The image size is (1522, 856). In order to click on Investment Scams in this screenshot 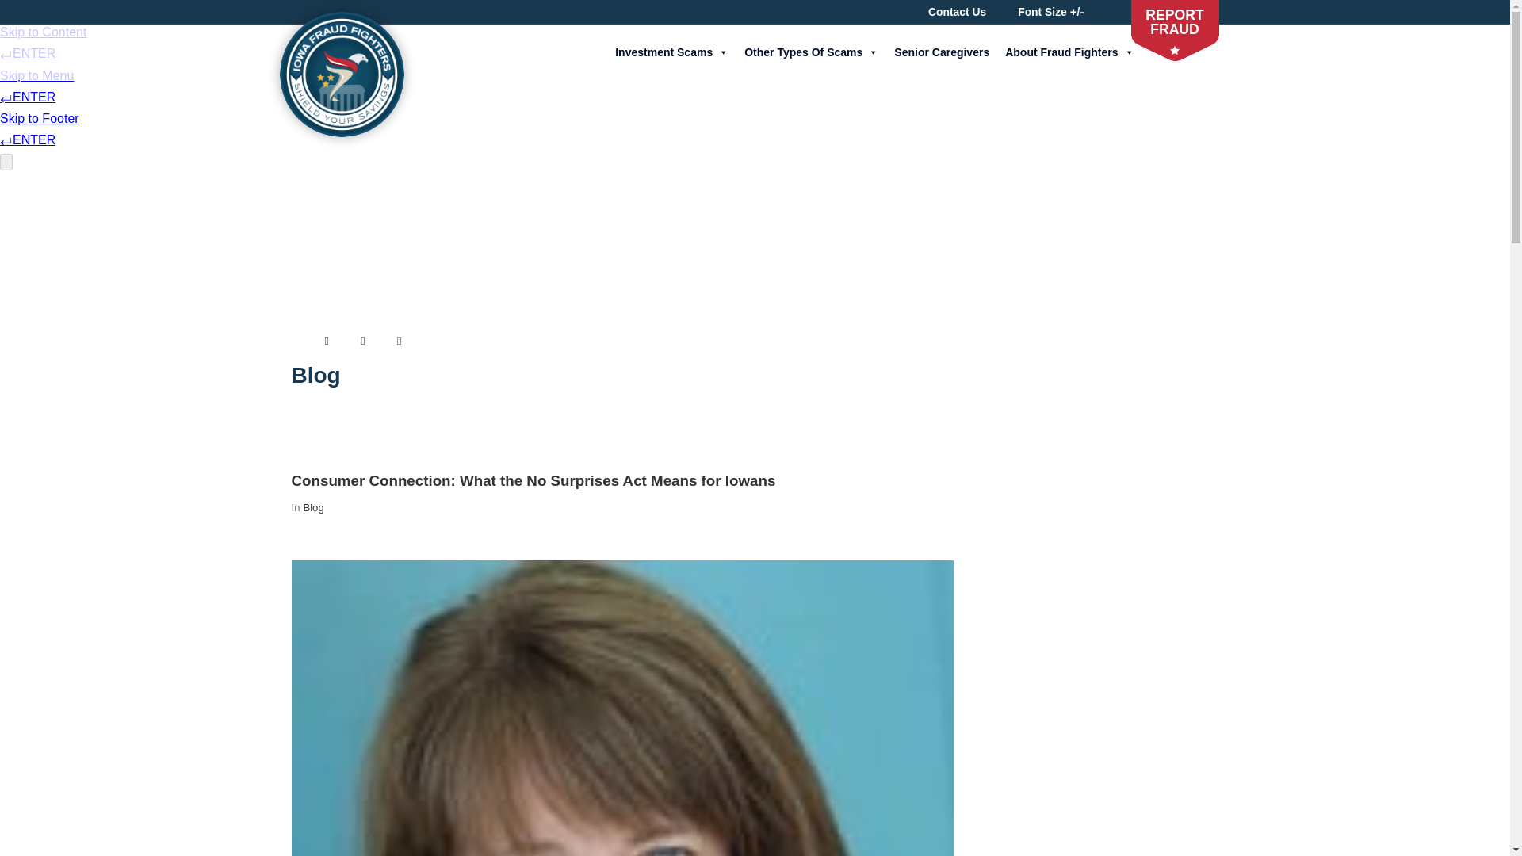, I will do `click(671, 52)`.